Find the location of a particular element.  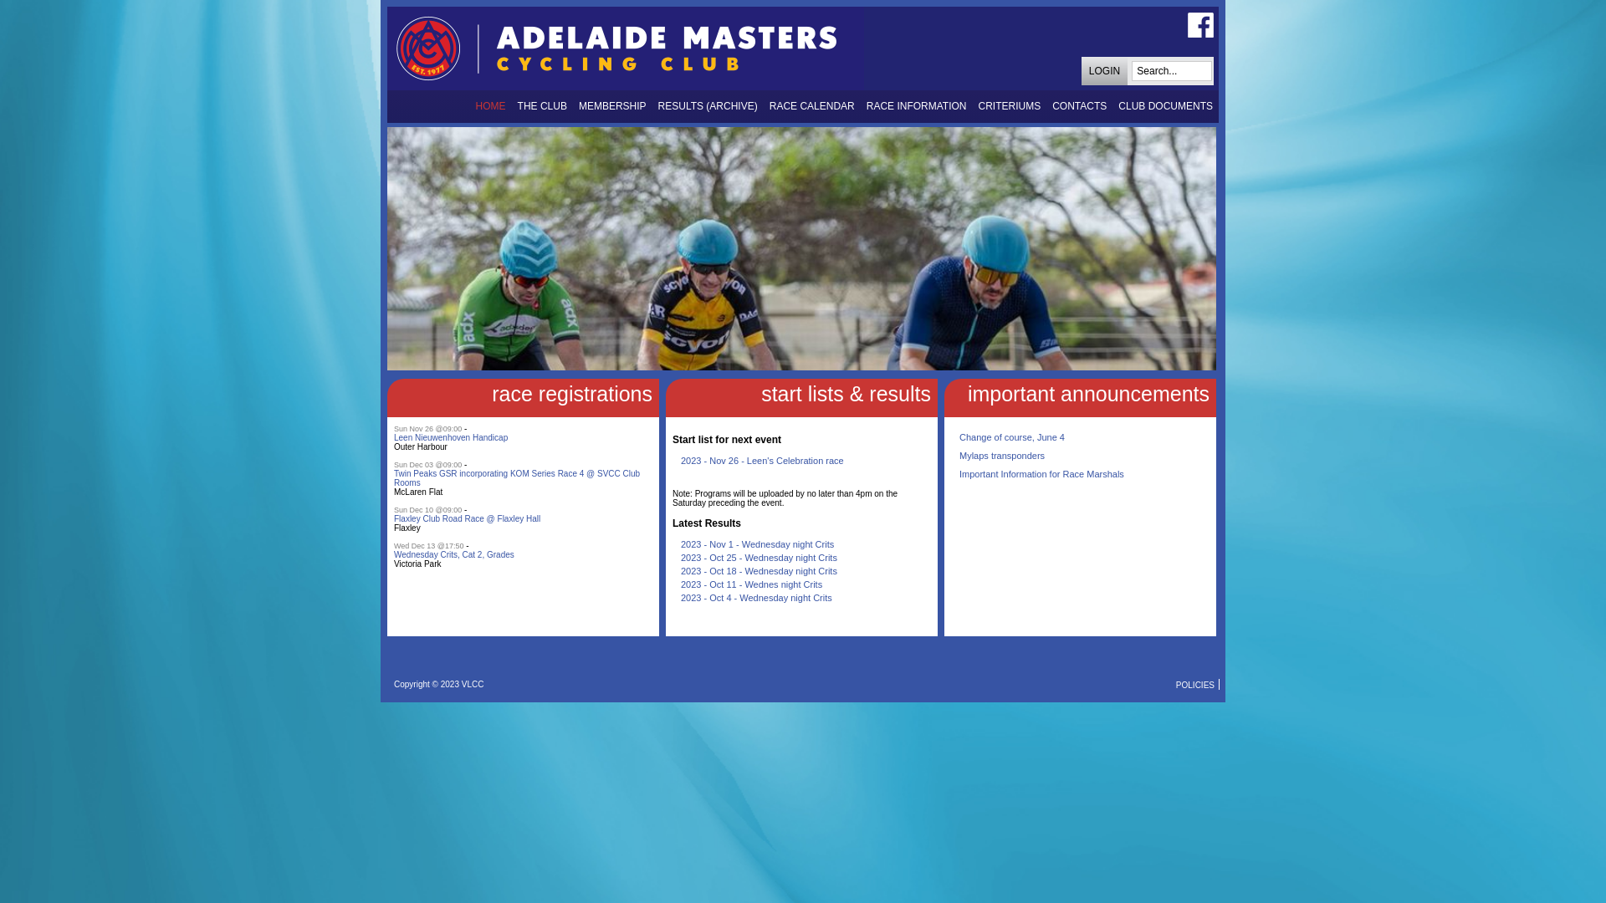

RACE INFORMATION is located at coordinates (917, 107).